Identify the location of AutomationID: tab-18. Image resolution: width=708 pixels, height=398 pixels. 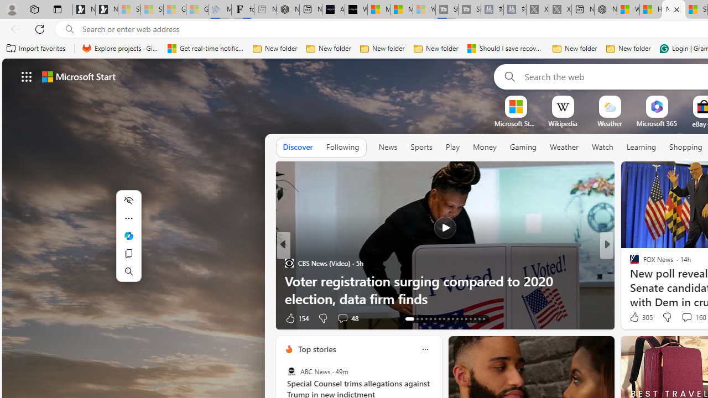
(435, 318).